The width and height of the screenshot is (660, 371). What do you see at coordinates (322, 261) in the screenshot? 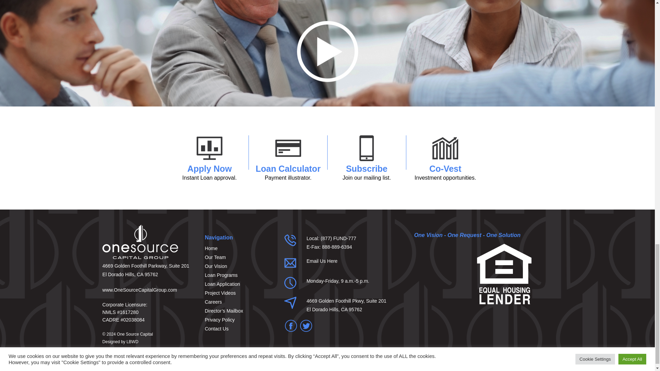
I see `LBWD` at bounding box center [322, 261].